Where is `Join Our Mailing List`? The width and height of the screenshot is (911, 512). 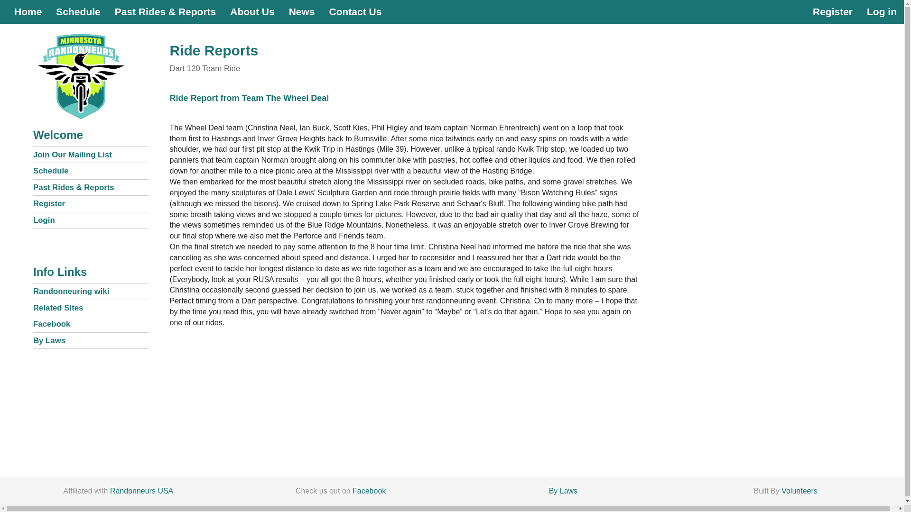
Join Our Mailing List is located at coordinates (72, 155).